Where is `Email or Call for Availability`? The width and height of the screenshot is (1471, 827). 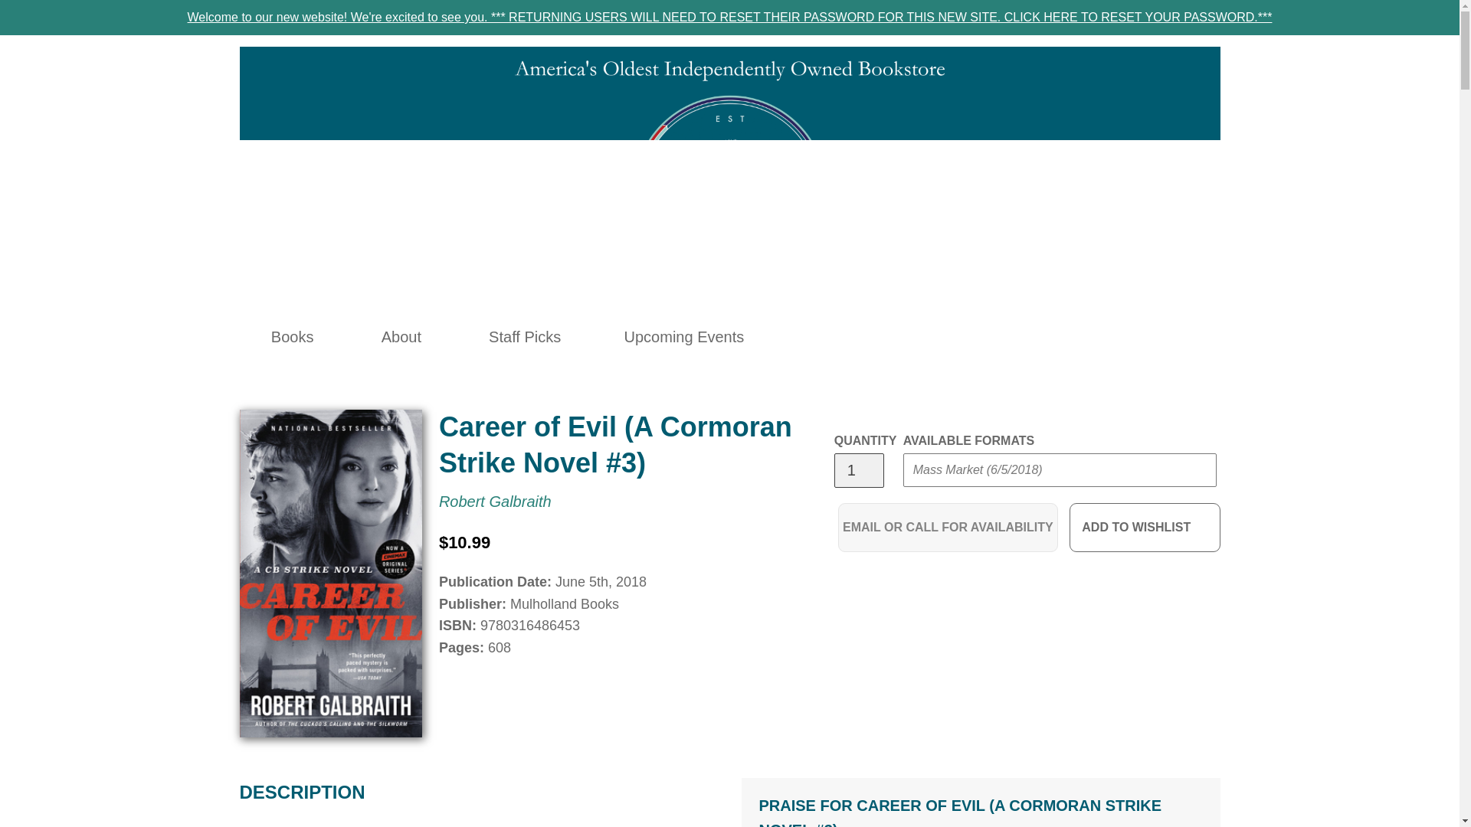 Email or Call for Availability is located at coordinates (948, 527).